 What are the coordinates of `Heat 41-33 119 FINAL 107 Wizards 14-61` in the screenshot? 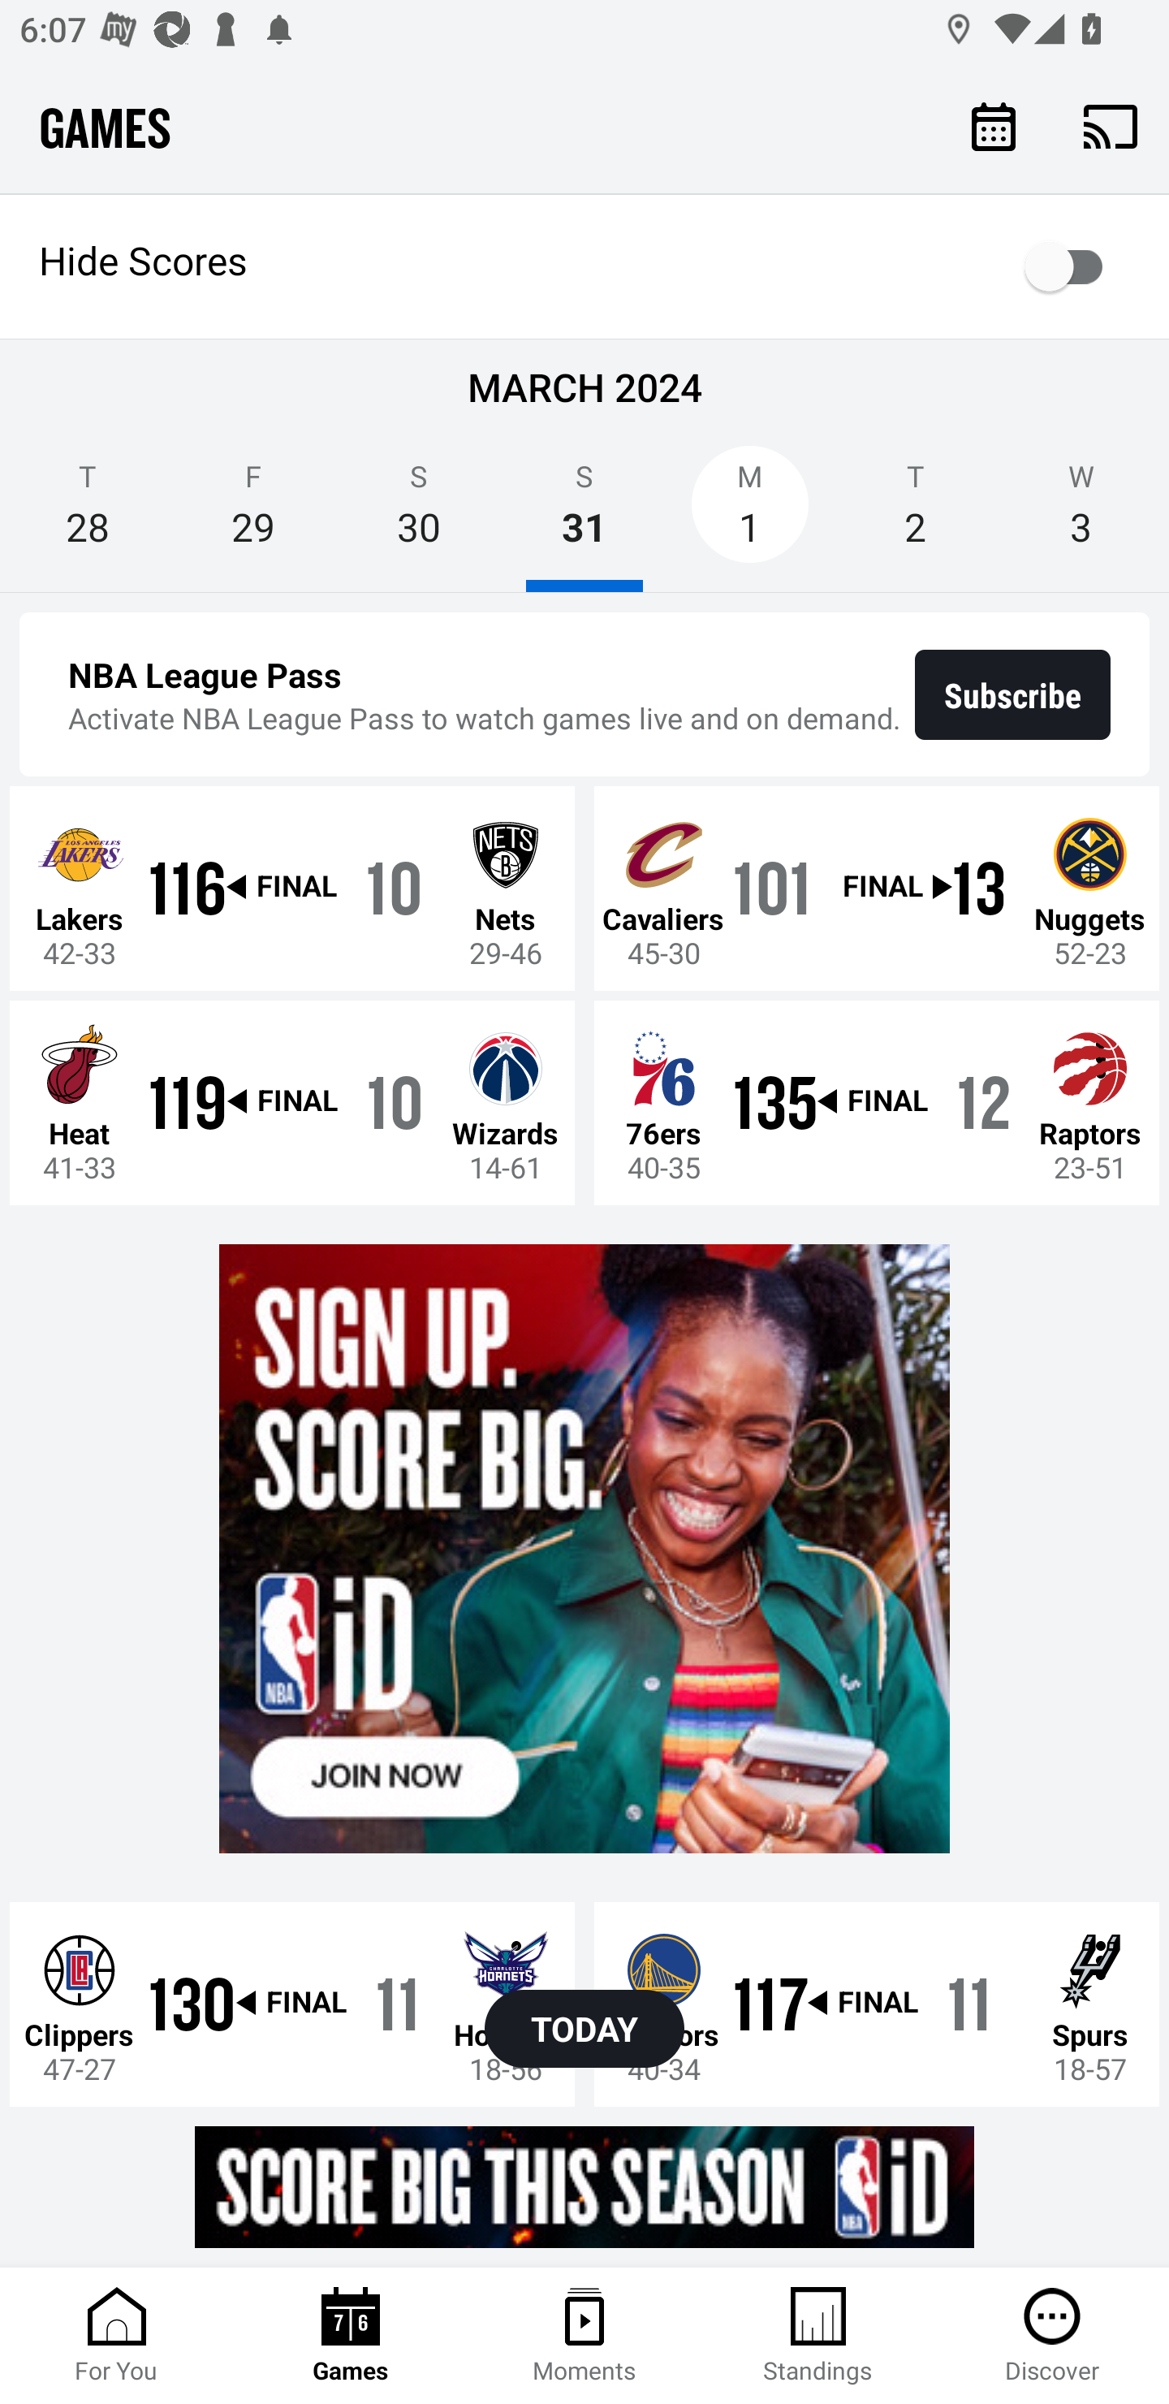 It's located at (292, 1101).